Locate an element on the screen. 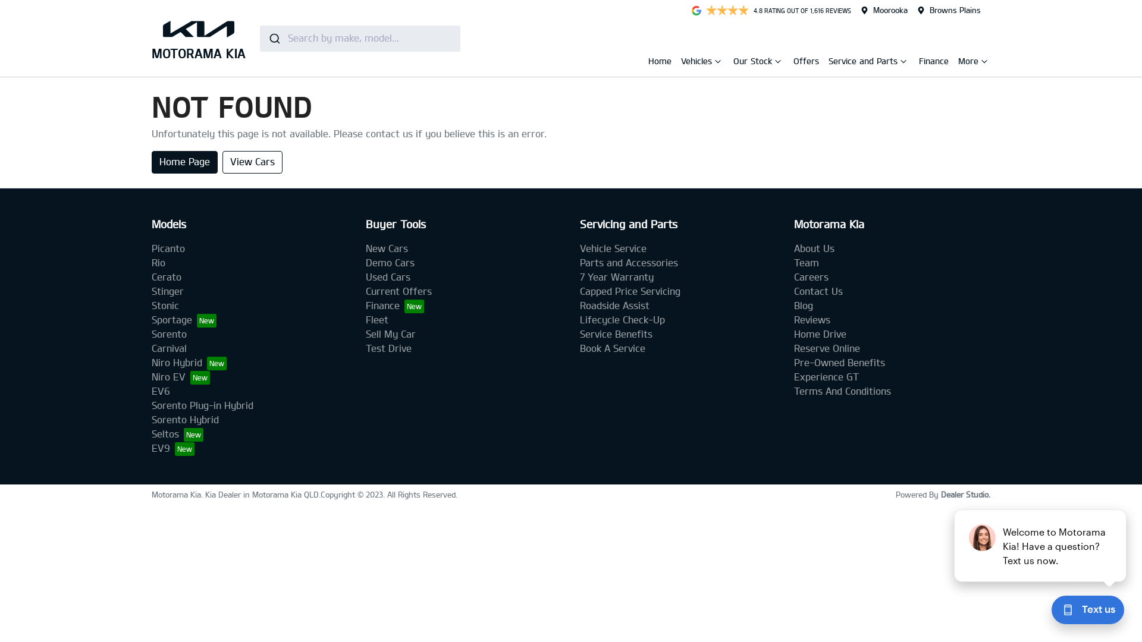 The image size is (1142, 642). Seltos is located at coordinates (177, 434).